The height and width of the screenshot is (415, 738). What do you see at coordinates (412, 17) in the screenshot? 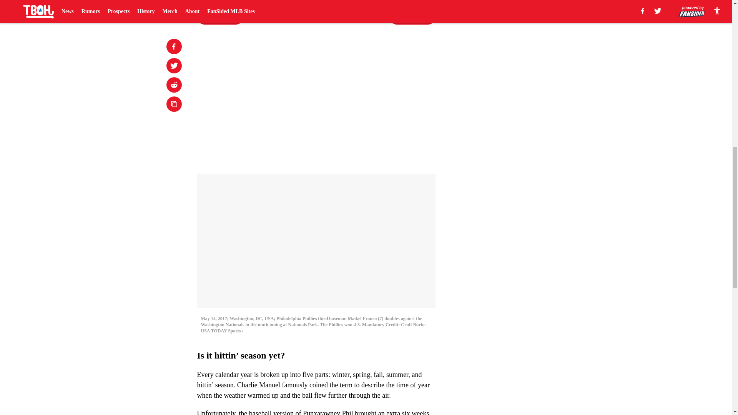
I see `Next` at bounding box center [412, 17].